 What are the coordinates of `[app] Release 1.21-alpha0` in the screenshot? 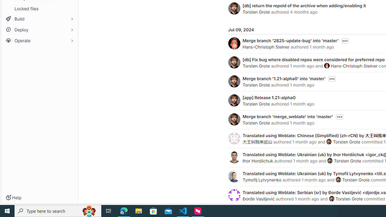 It's located at (269, 97).